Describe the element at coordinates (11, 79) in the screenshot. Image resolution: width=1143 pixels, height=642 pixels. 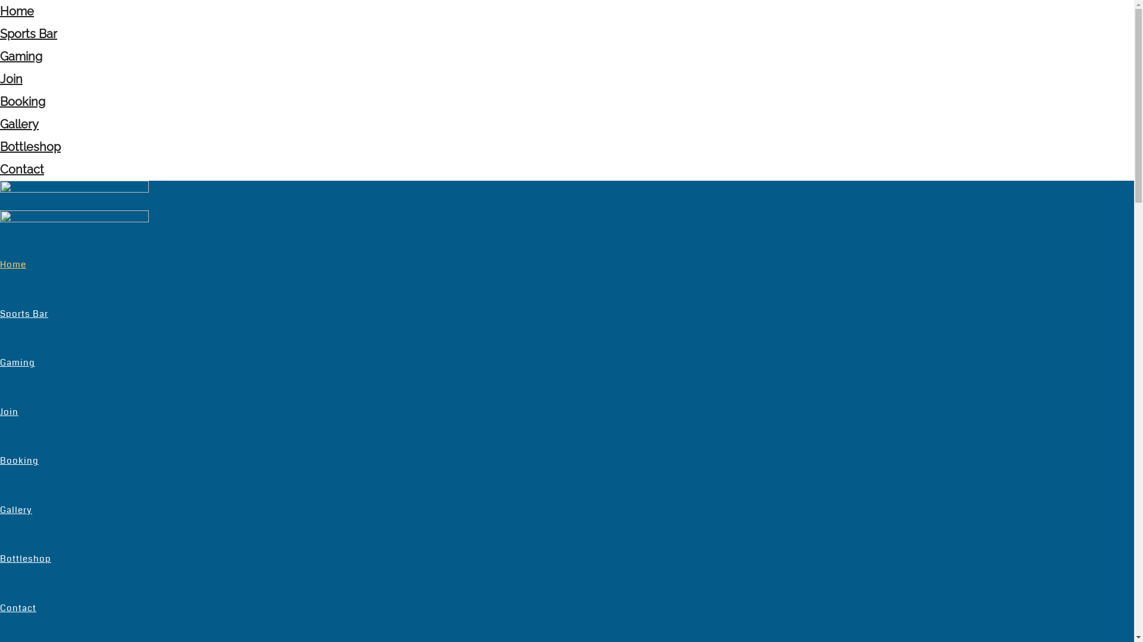
I see `Join` at that location.